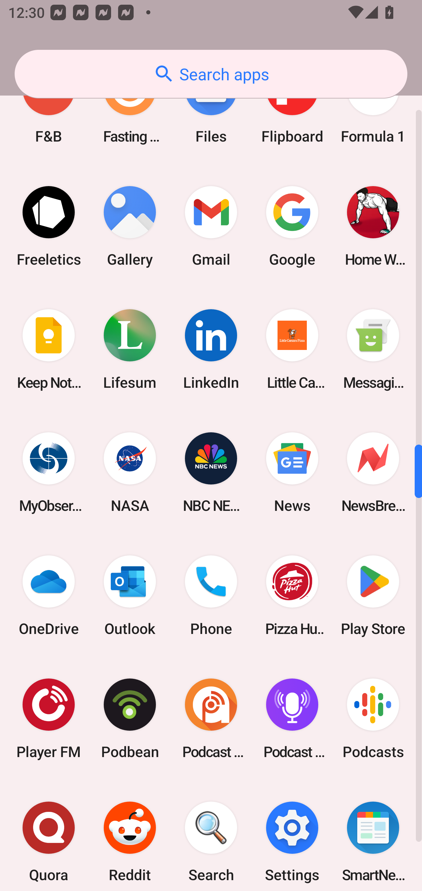  What do you see at coordinates (130, 836) in the screenshot?
I see `Reddit` at bounding box center [130, 836].